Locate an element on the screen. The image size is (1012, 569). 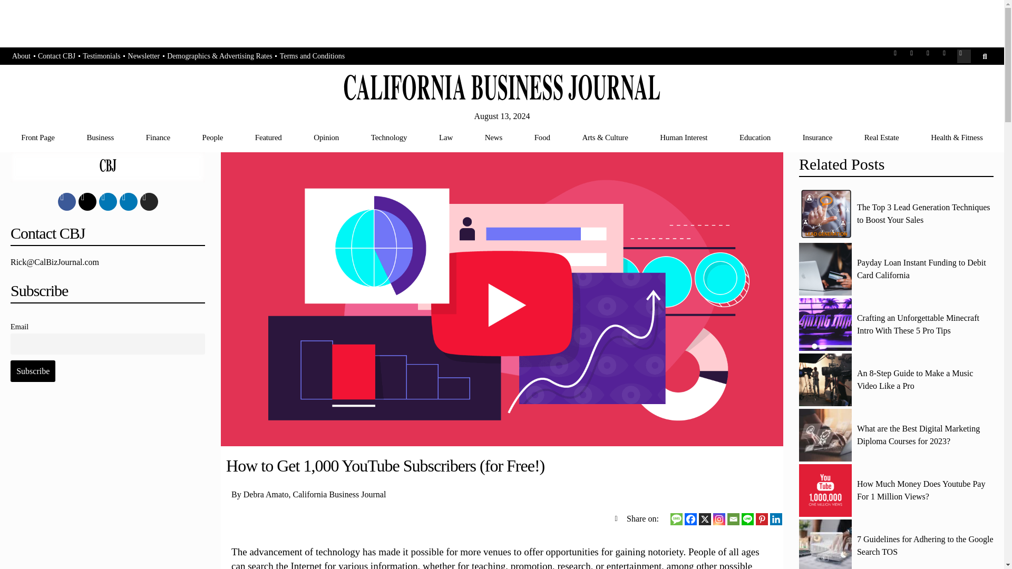
Finance is located at coordinates (158, 137).